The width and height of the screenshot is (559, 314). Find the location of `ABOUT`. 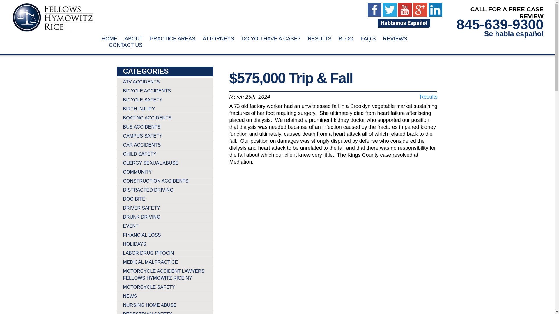

ABOUT is located at coordinates (133, 38).